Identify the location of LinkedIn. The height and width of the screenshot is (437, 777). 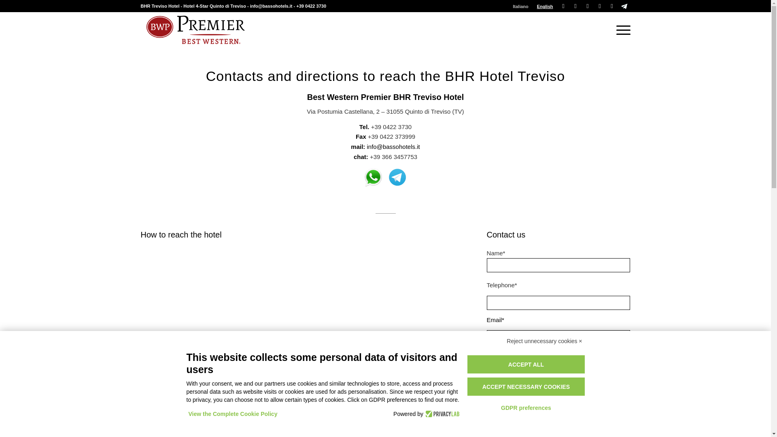
(600, 6).